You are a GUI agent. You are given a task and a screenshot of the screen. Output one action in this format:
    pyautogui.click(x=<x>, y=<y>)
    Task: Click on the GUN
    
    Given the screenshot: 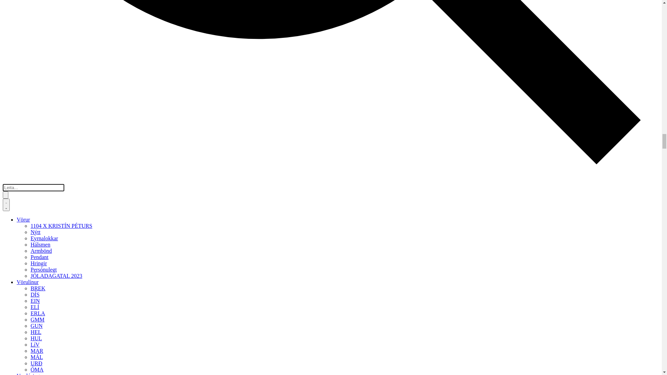 What is the action you would take?
    pyautogui.click(x=9, y=175)
    